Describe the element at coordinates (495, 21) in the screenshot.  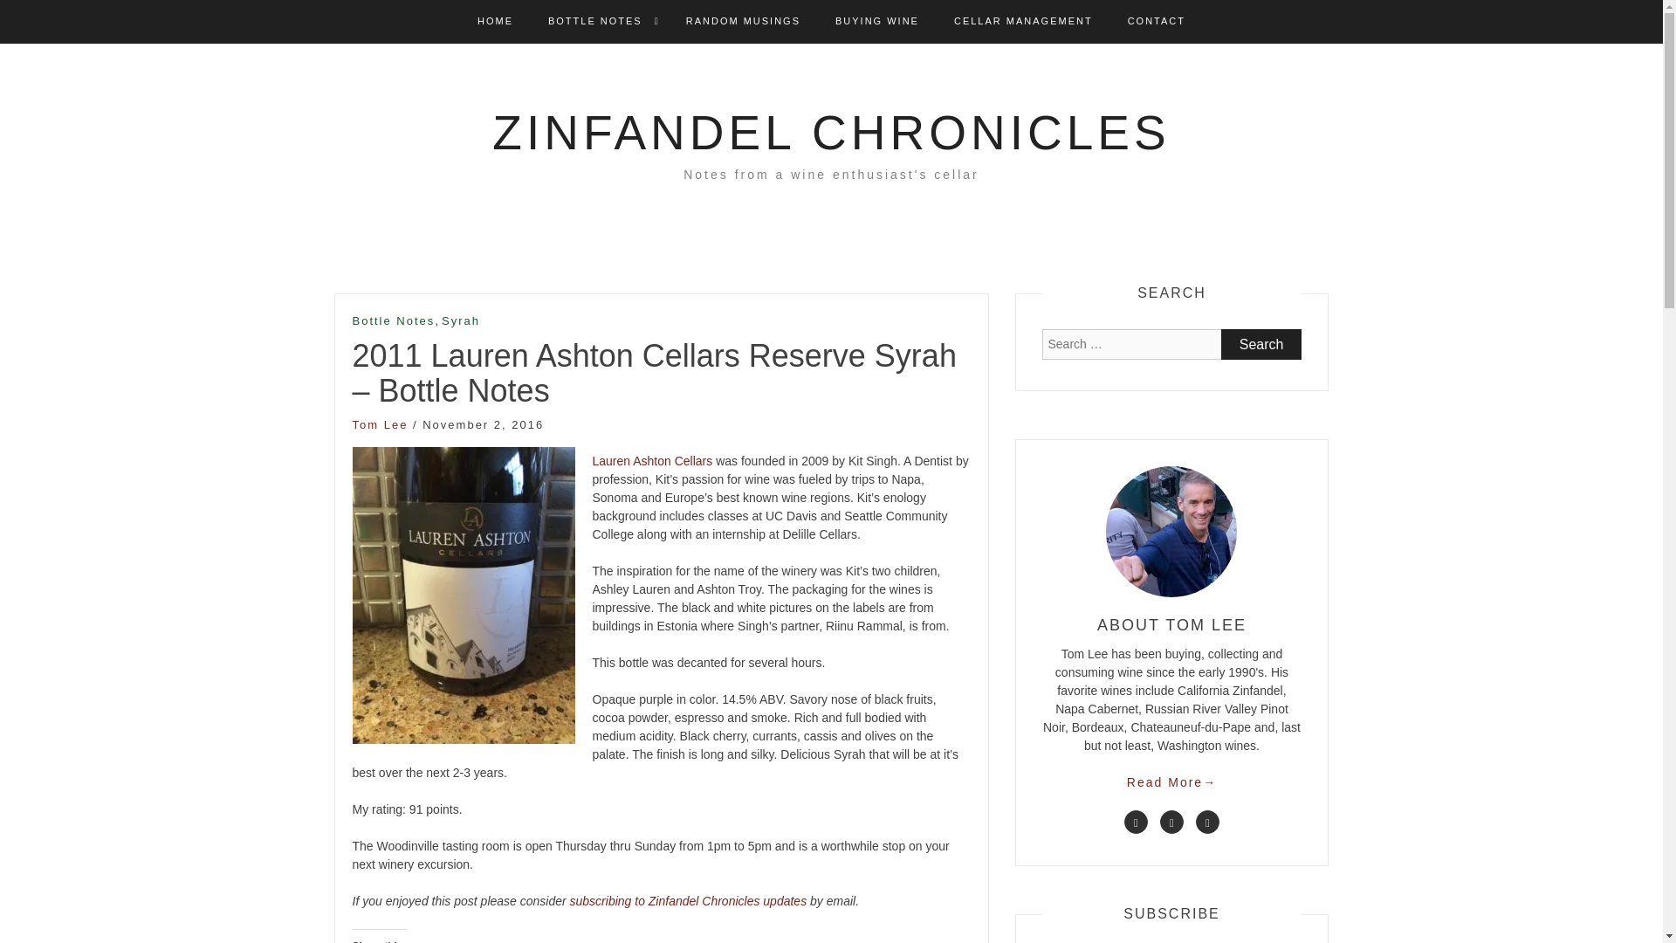
I see `HOME` at that location.